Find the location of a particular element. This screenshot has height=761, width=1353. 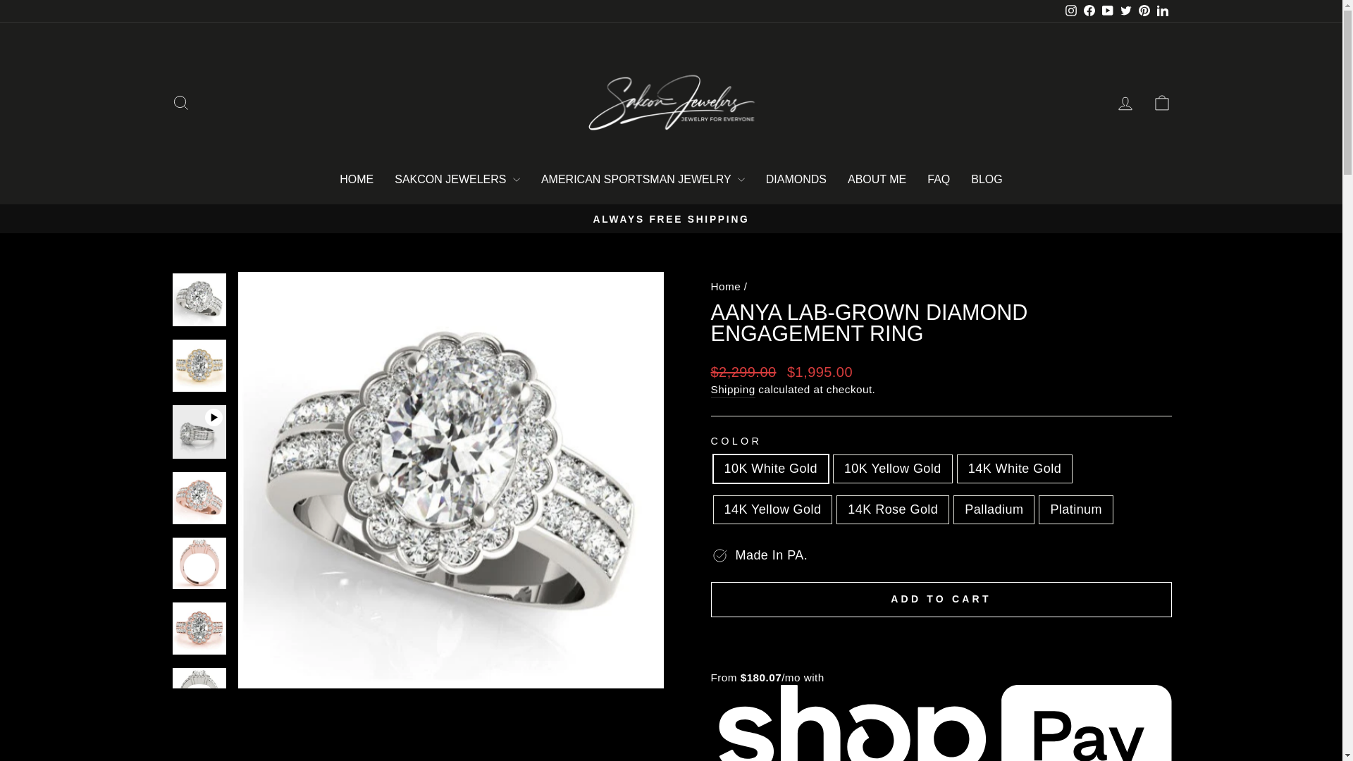

ICON-BAG-MINIMAL is located at coordinates (1161, 102).